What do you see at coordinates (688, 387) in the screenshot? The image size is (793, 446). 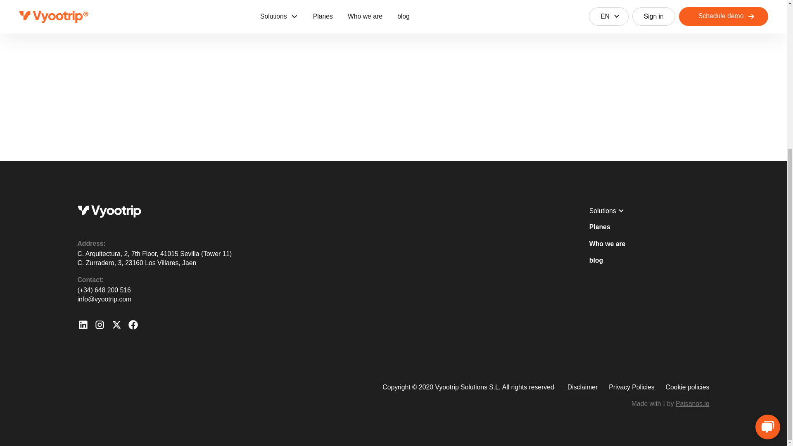 I see `Cookie policies` at bounding box center [688, 387].